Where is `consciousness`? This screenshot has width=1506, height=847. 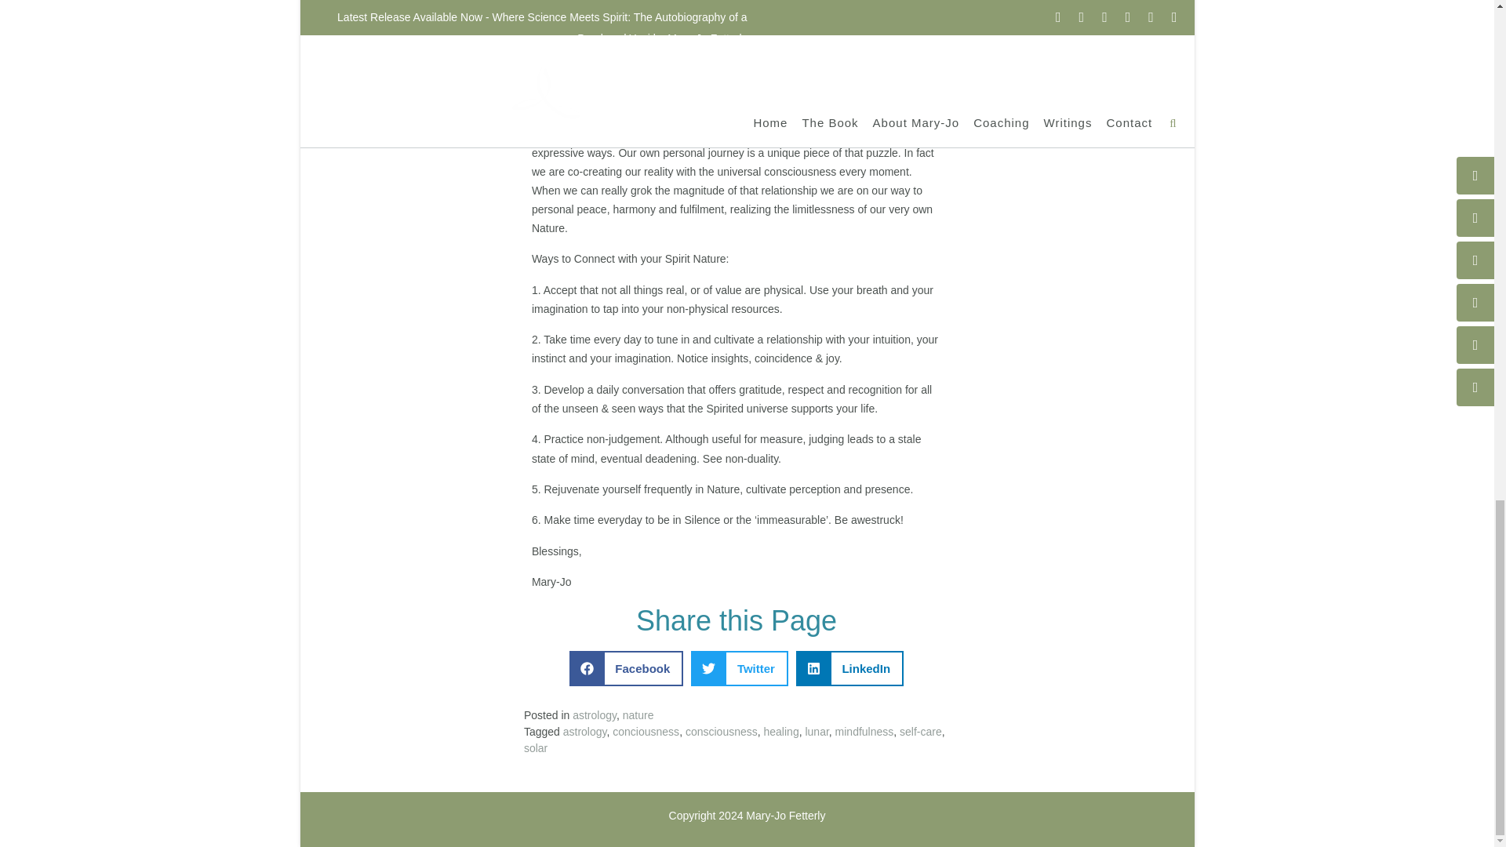
consciousness is located at coordinates (721, 731).